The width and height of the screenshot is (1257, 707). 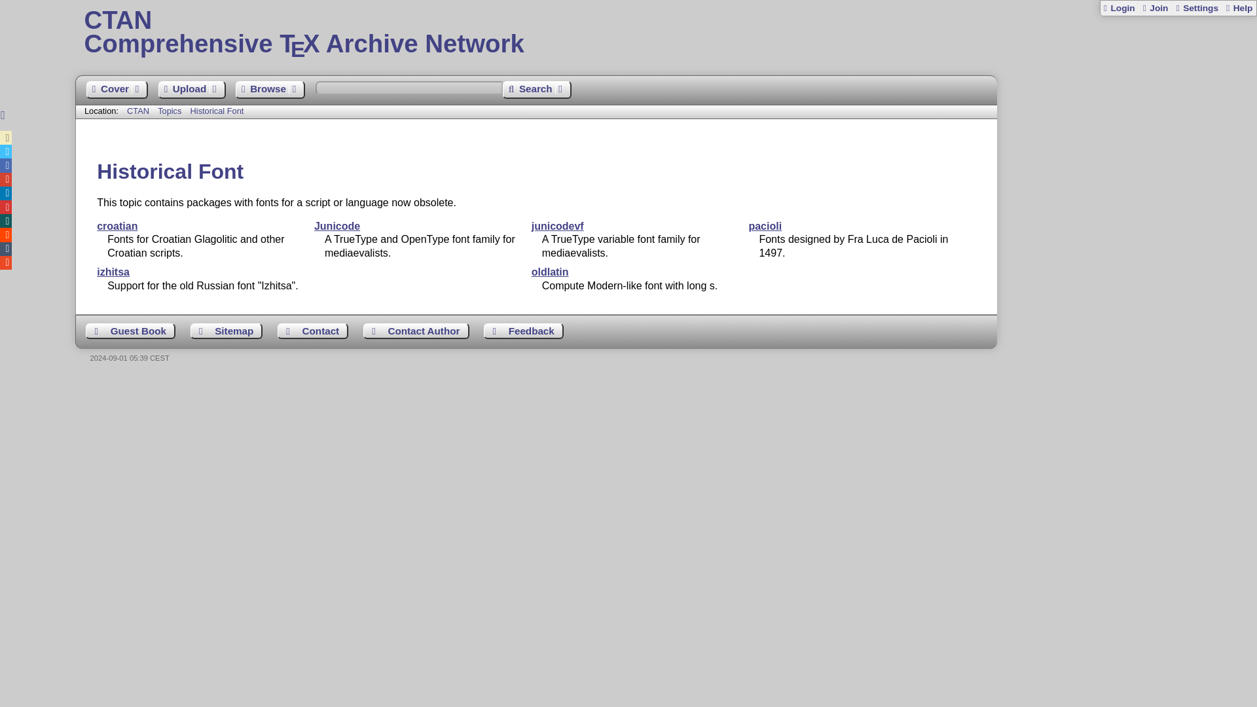 What do you see at coordinates (227, 331) in the screenshot?
I see `Sitemap` at bounding box center [227, 331].